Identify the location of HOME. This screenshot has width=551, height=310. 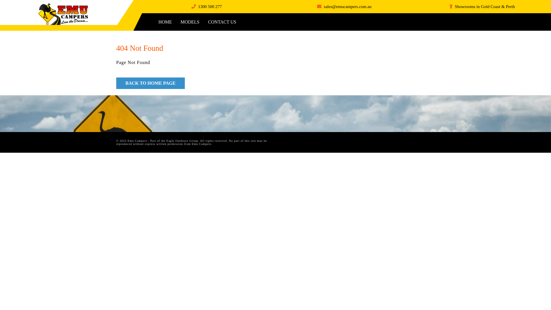
(165, 22).